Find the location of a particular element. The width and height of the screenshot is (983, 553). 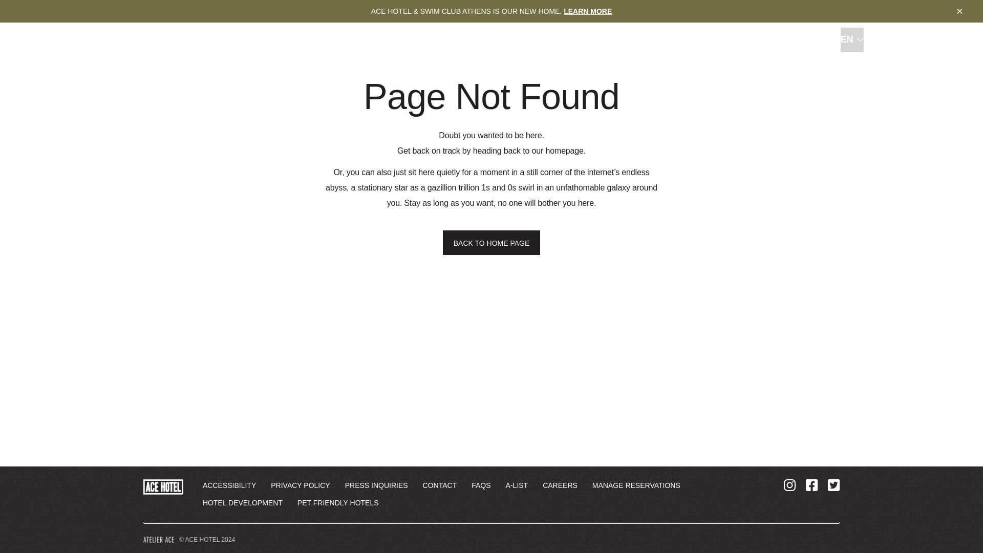

LEARN MORE is located at coordinates (385, 40).